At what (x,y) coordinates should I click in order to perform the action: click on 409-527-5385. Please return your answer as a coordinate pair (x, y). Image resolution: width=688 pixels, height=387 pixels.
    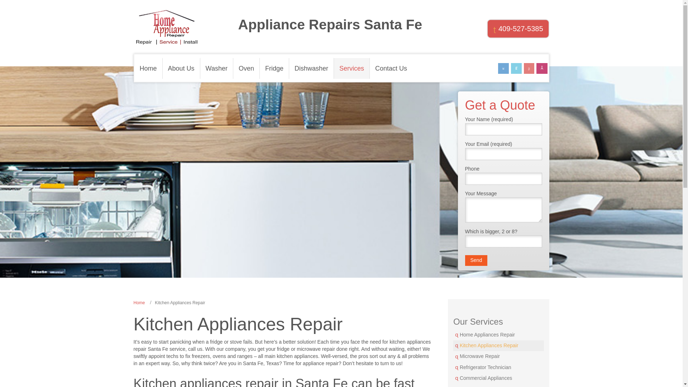
    Looking at the image, I should click on (518, 29).